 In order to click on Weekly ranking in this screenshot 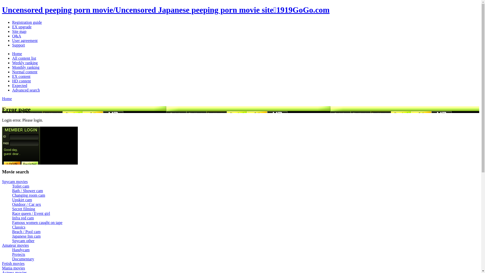, I will do `click(25, 63)`.